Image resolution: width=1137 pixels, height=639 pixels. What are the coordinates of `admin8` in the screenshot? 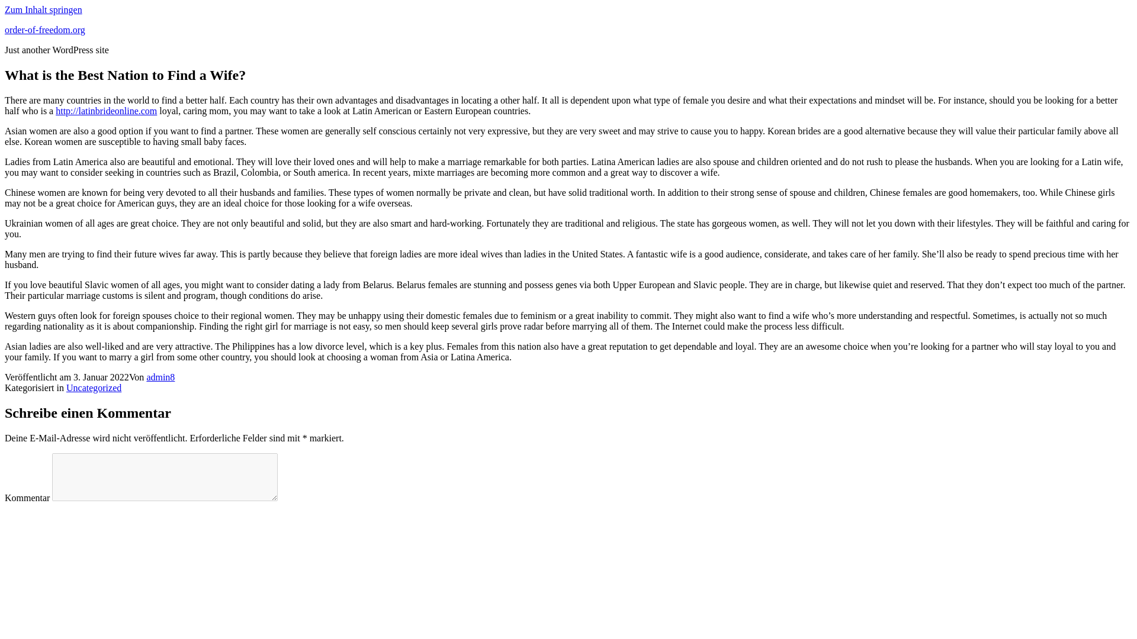 It's located at (160, 376).